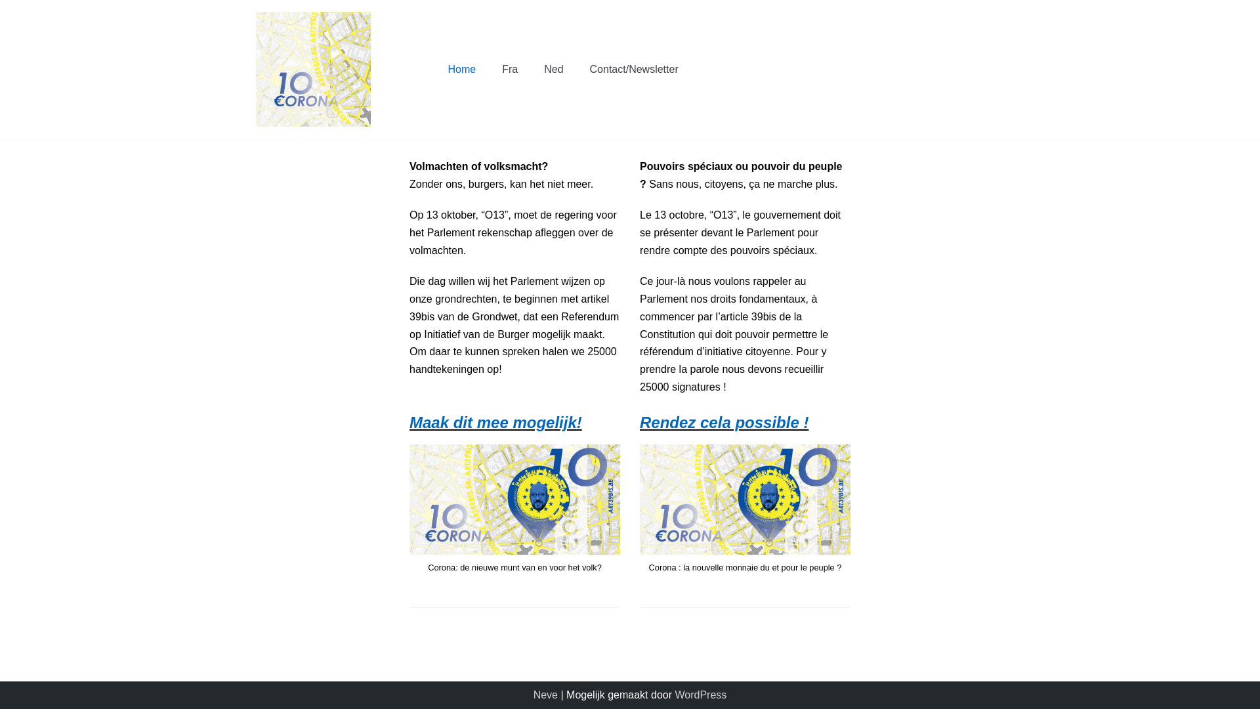 The image size is (1260, 709). Describe the element at coordinates (701, 695) in the screenshot. I see `WordPress` at that location.